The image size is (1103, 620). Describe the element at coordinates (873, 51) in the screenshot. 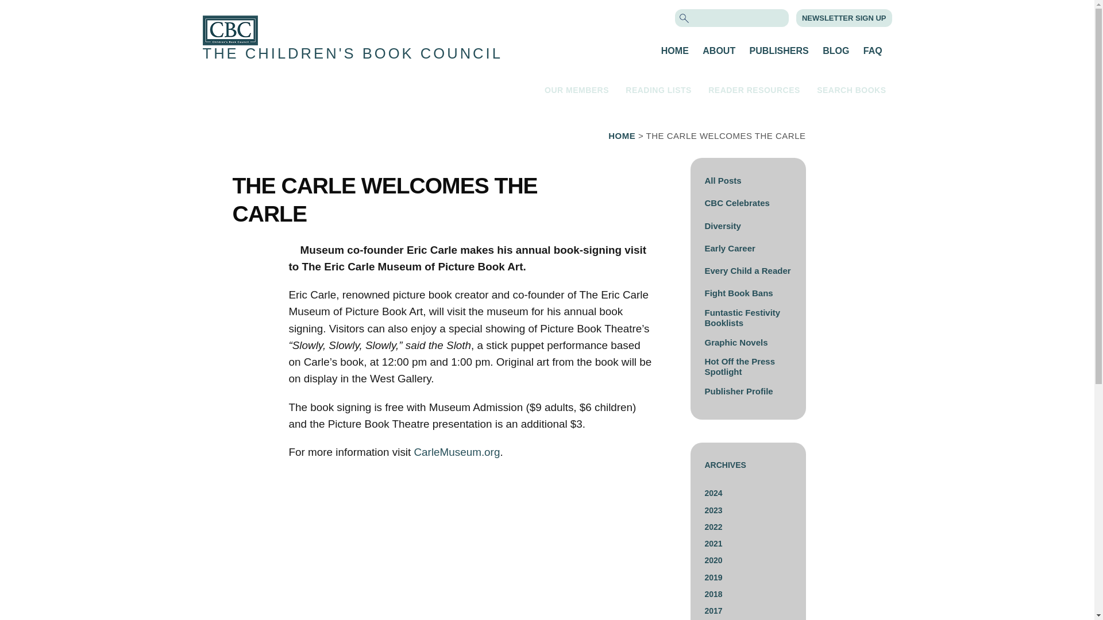

I see `FAQ` at that location.